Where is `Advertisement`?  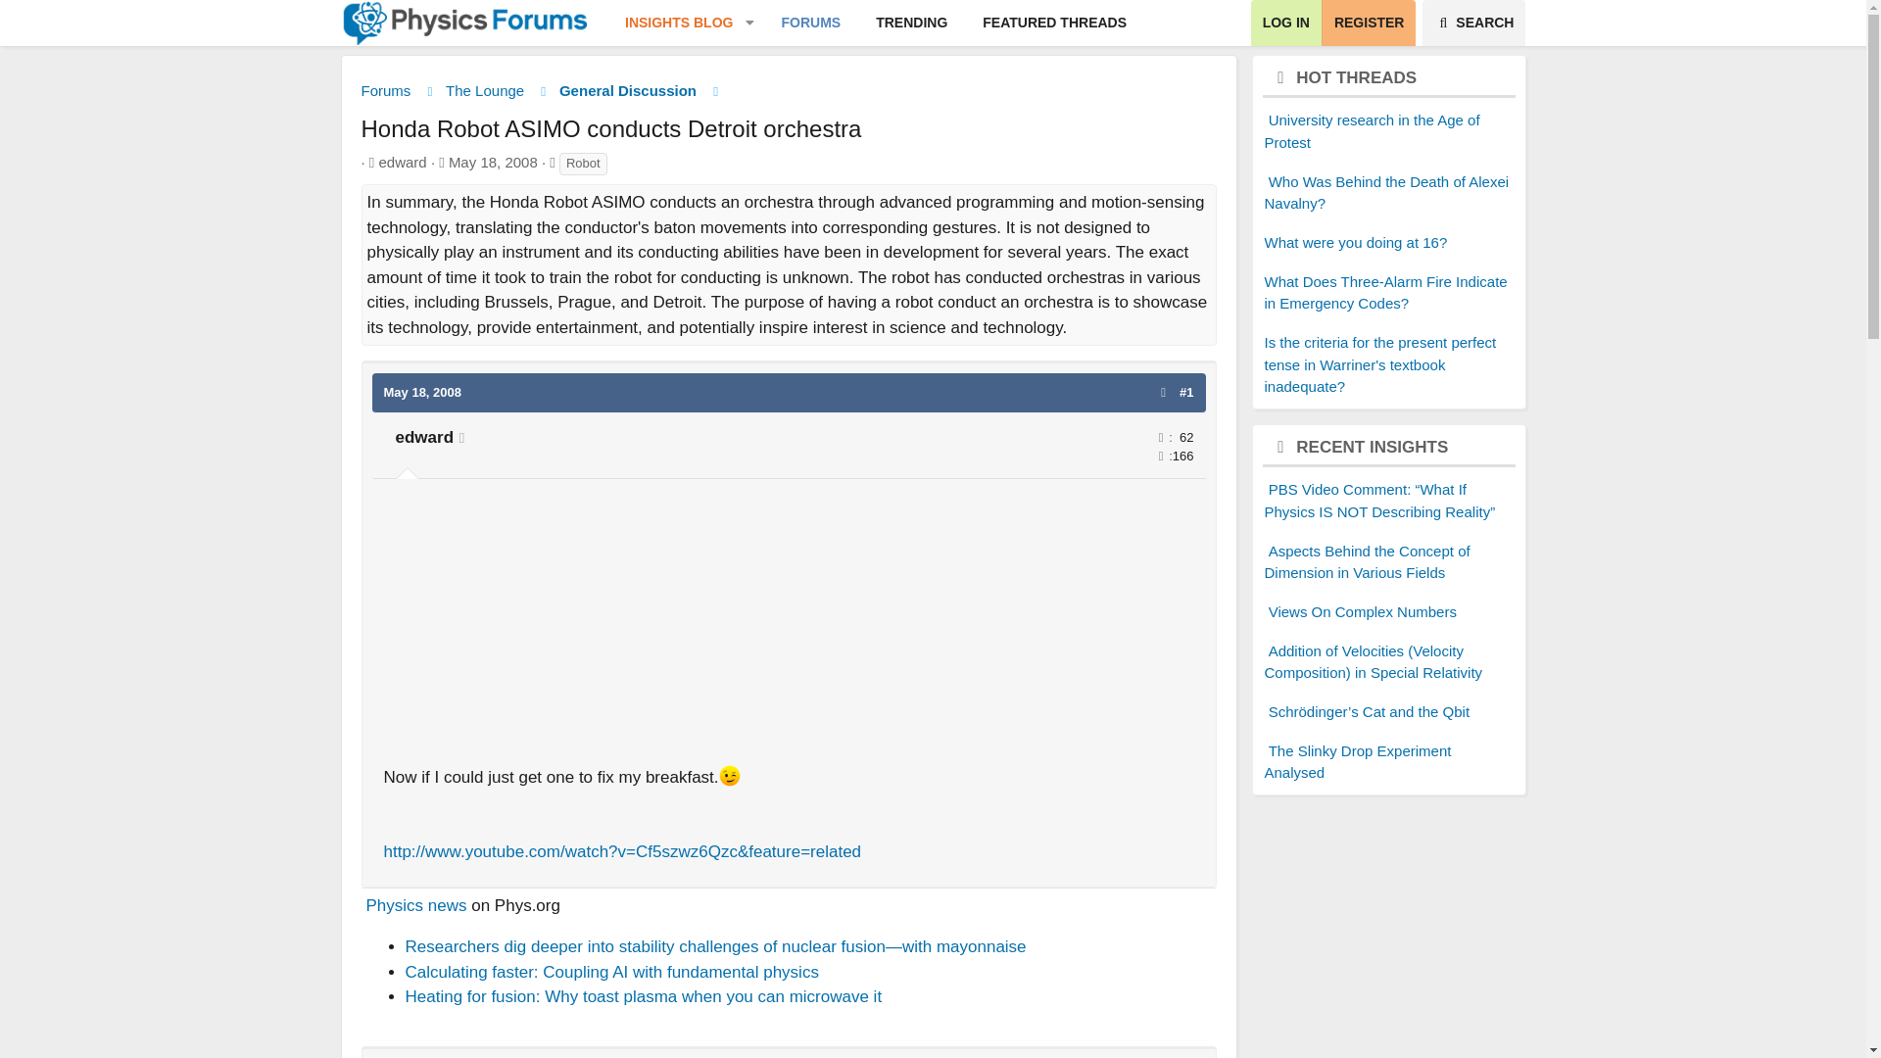
Advertisement is located at coordinates (1285, 24).